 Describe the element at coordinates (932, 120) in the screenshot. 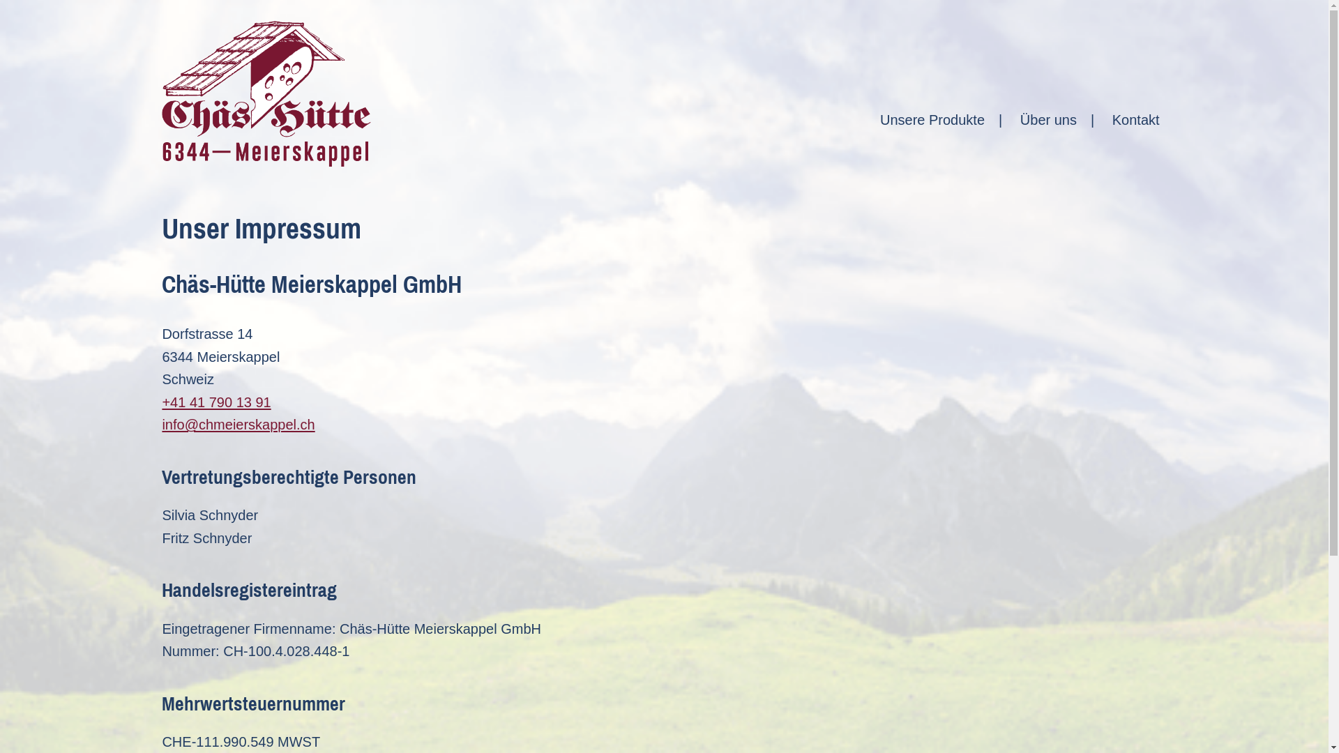

I see `Unsere Produkte` at that location.